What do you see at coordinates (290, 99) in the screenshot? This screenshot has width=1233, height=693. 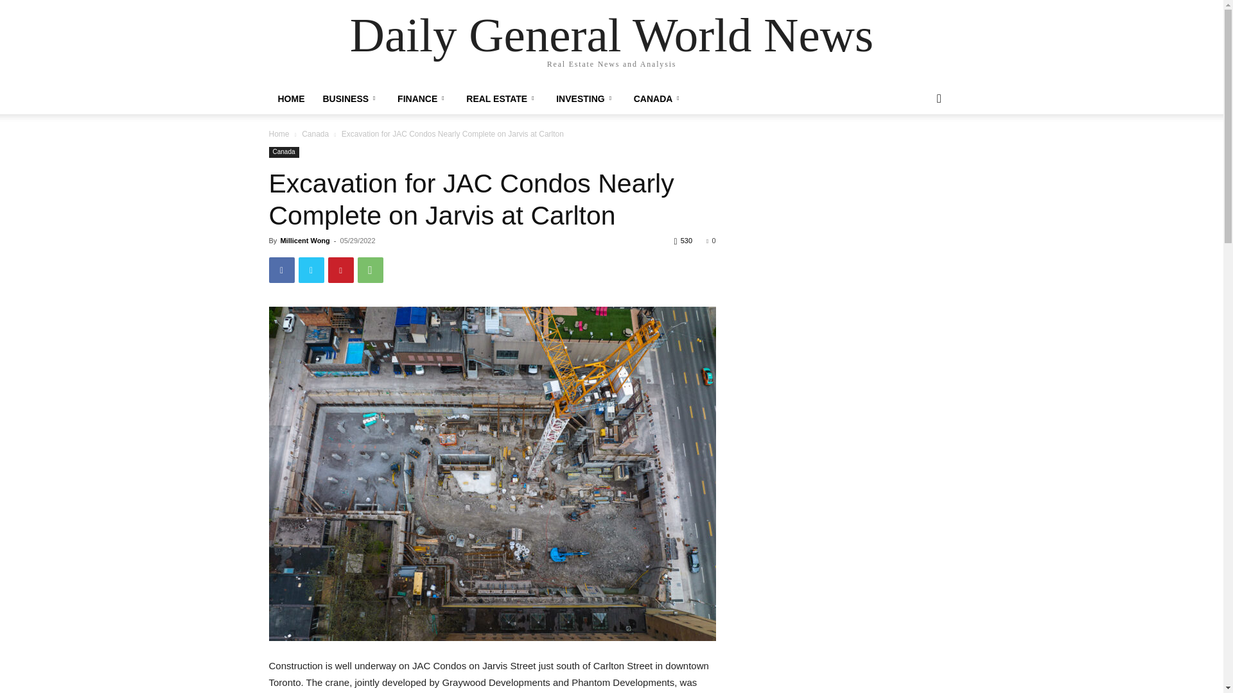 I see `HOME` at bounding box center [290, 99].